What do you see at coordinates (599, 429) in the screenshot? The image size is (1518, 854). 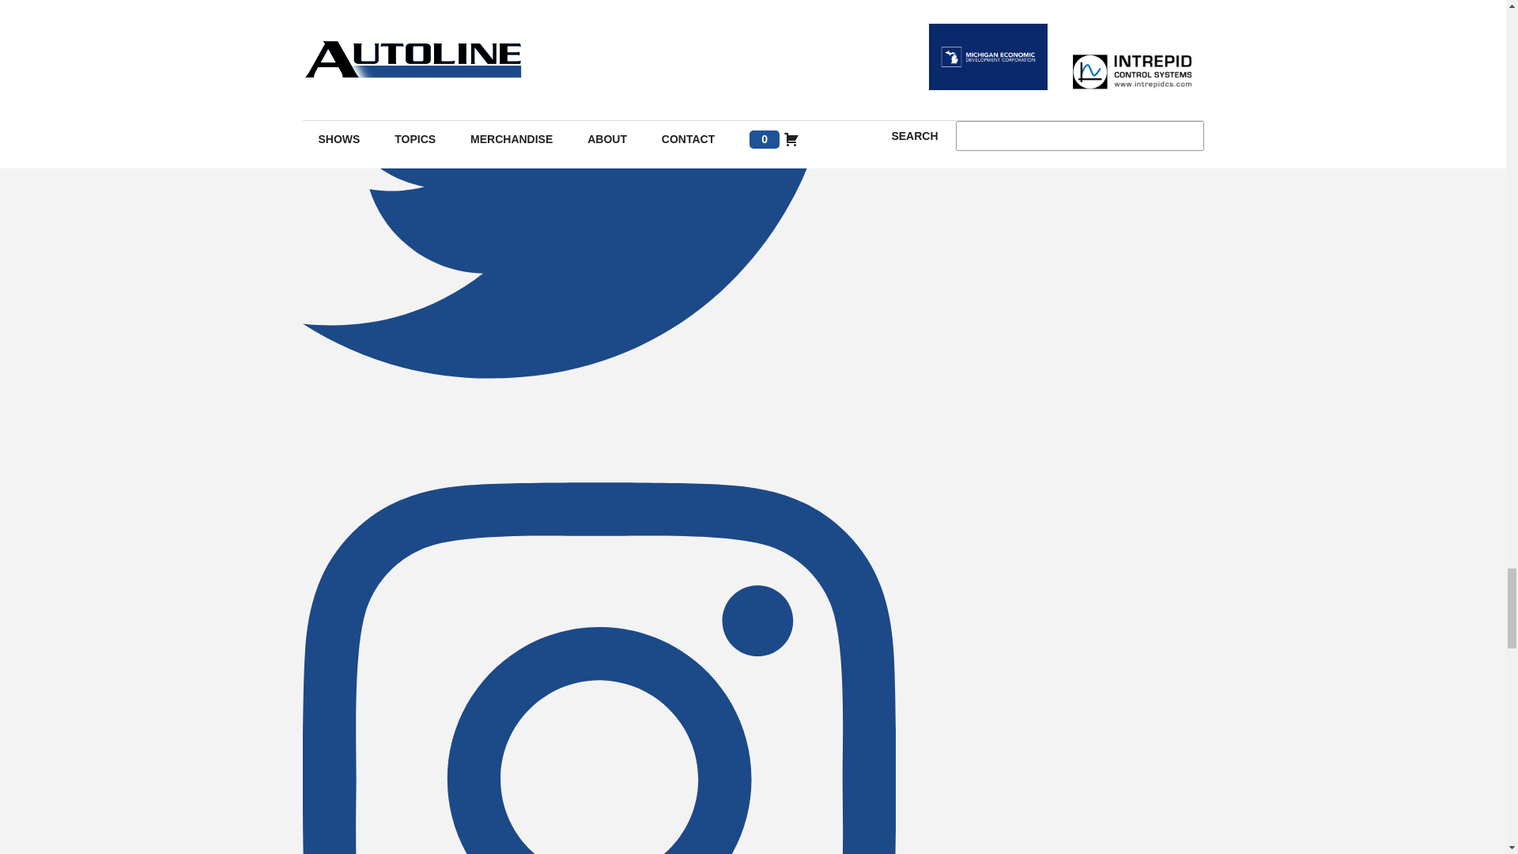 I see `Twitter` at bounding box center [599, 429].